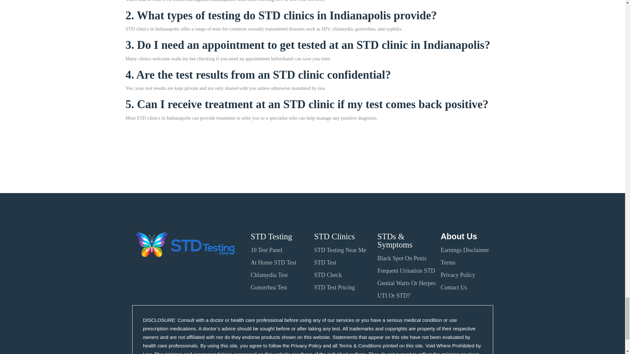 Image resolution: width=630 pixels, height=354 pixels. Describe the element at coordinates (340, 250) in the screenshot. I see `STD Testing Near Me` at that location.